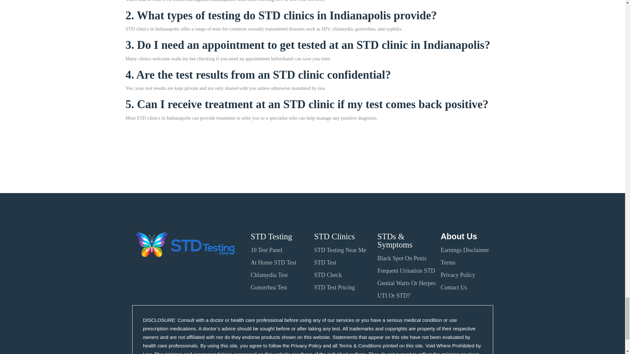 Image resolution: width=630 pixels, height=354 pixels. Describe the element at coordinates (340, 250) in the screenshot. I see `STD Testing Near Me` at that location.